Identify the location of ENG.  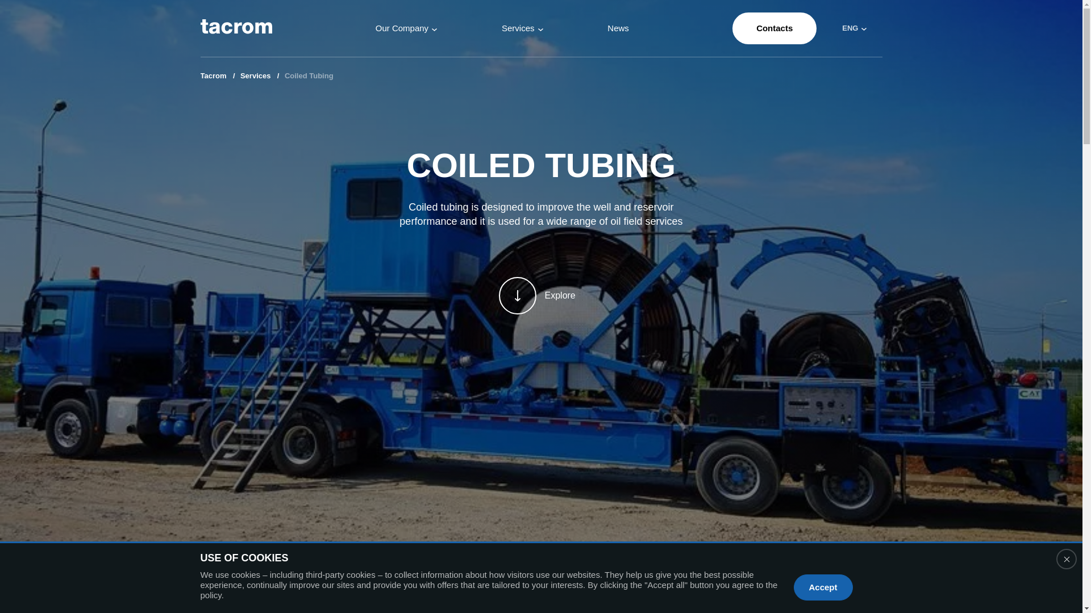
(851, 28).